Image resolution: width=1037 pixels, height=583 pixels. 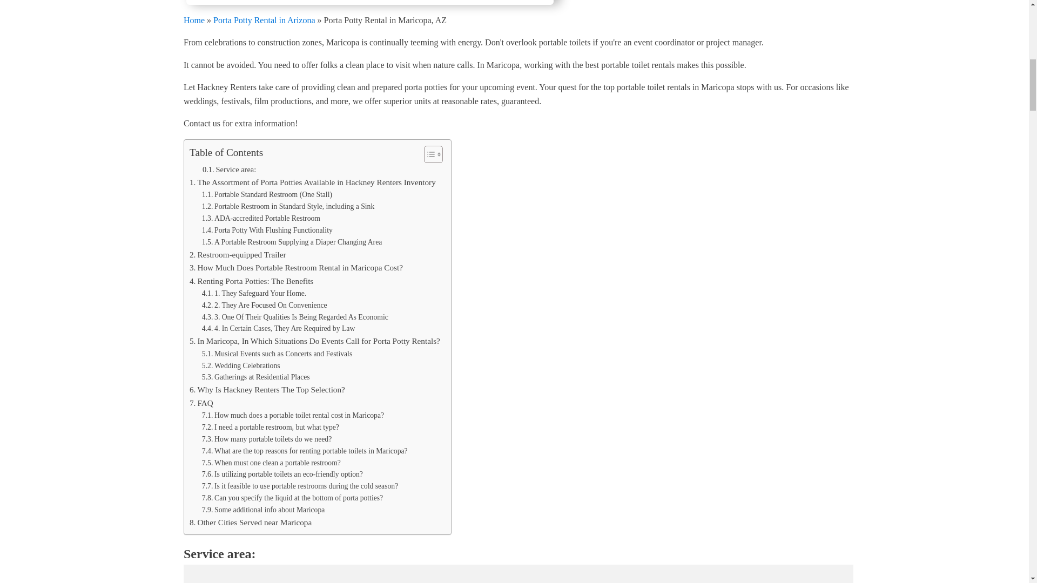 What do you see at coordinates (296, 267) in the screenshot?
I see `How Much Does Portable Restroom Rental in Maricopa Cost?` at bounding box center [296, 267].